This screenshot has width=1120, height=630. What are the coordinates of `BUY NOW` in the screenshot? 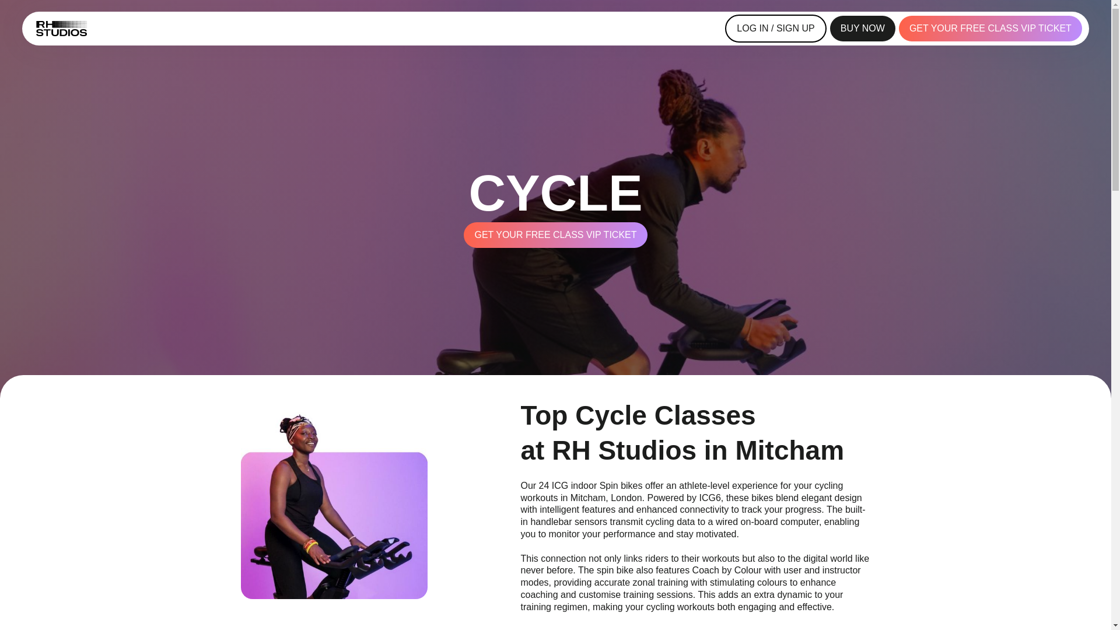 It's located at (862, 29).